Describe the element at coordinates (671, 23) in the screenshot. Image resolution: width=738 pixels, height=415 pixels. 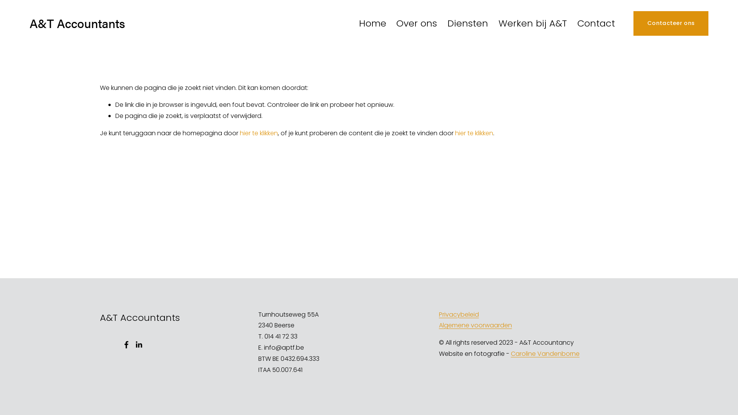
I see `Contacteer ons` at that location.